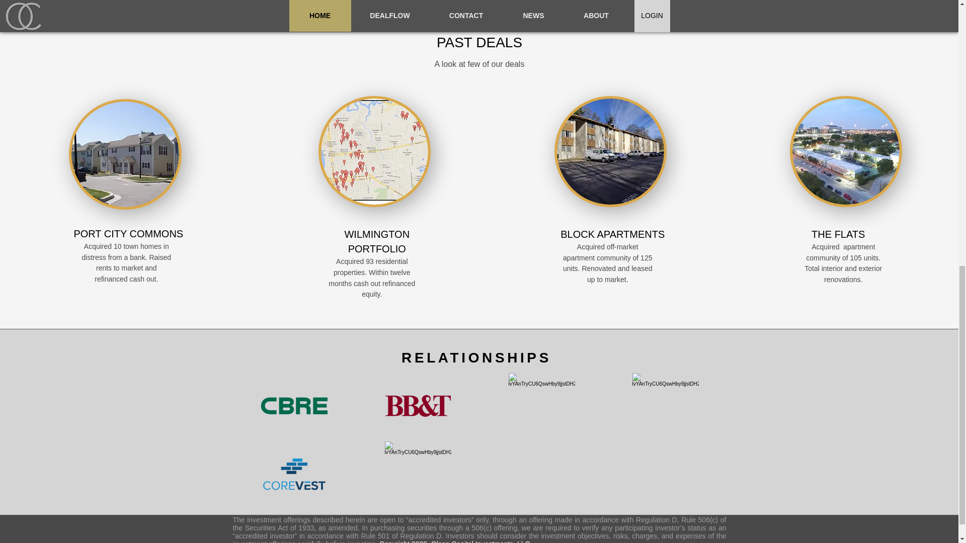 This screenshot has width=966, height=543. Describe the element at coordinates (541, 405) in the screenshot. I see `marcus-and-millichap-squarelogo-15345501` at that location.